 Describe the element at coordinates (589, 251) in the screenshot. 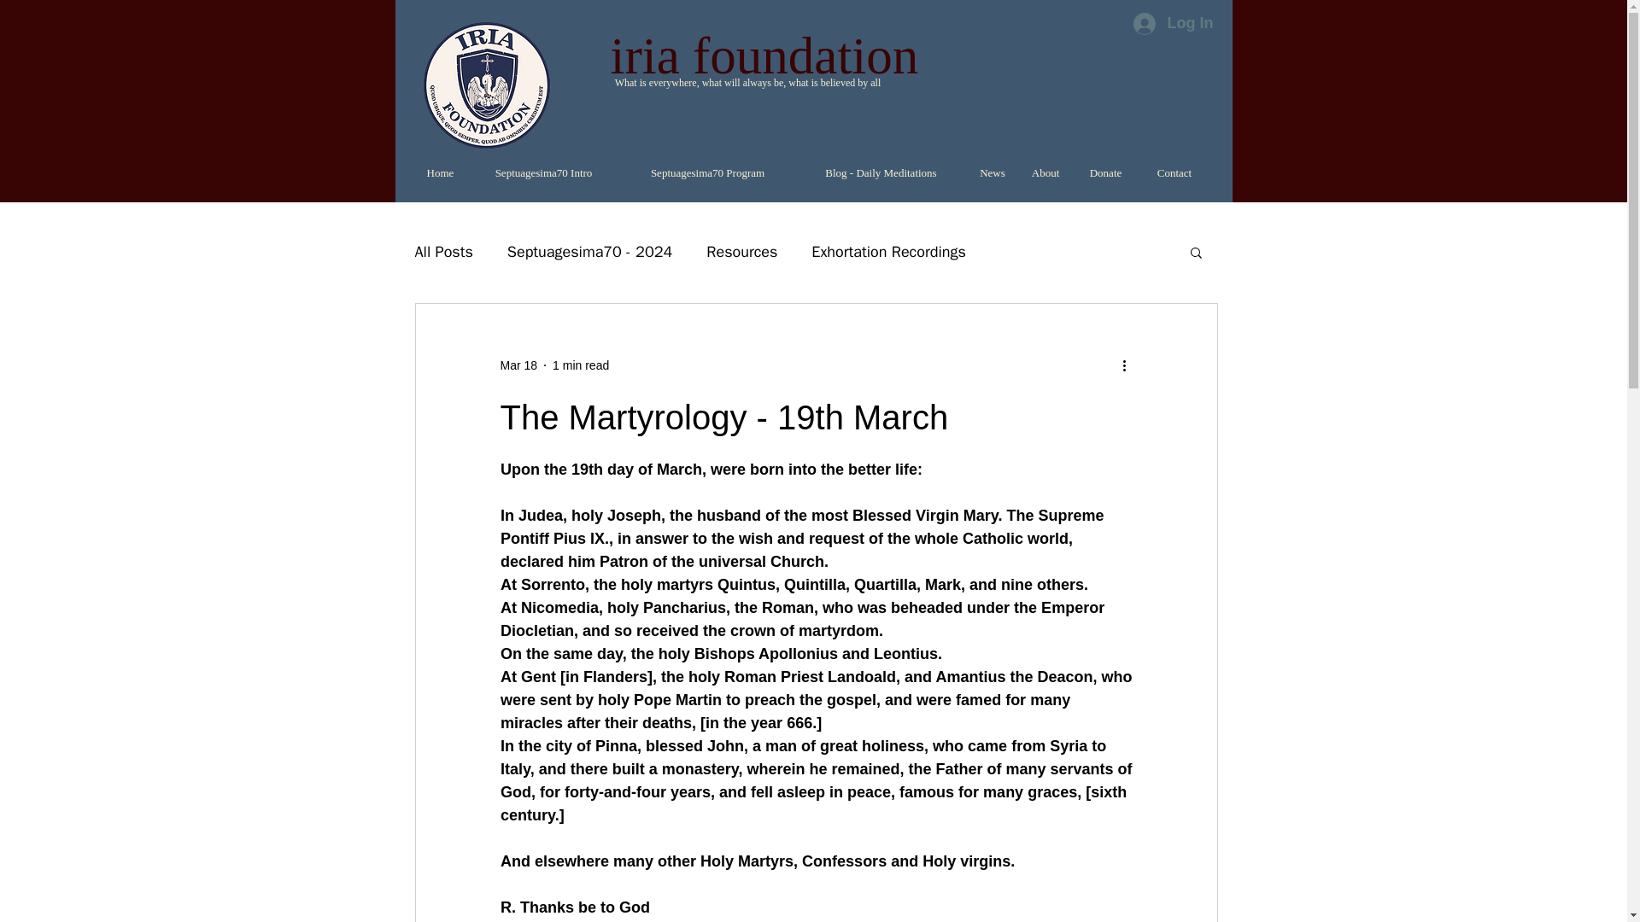

I see `Septuagesima70 - 2024` at that location.